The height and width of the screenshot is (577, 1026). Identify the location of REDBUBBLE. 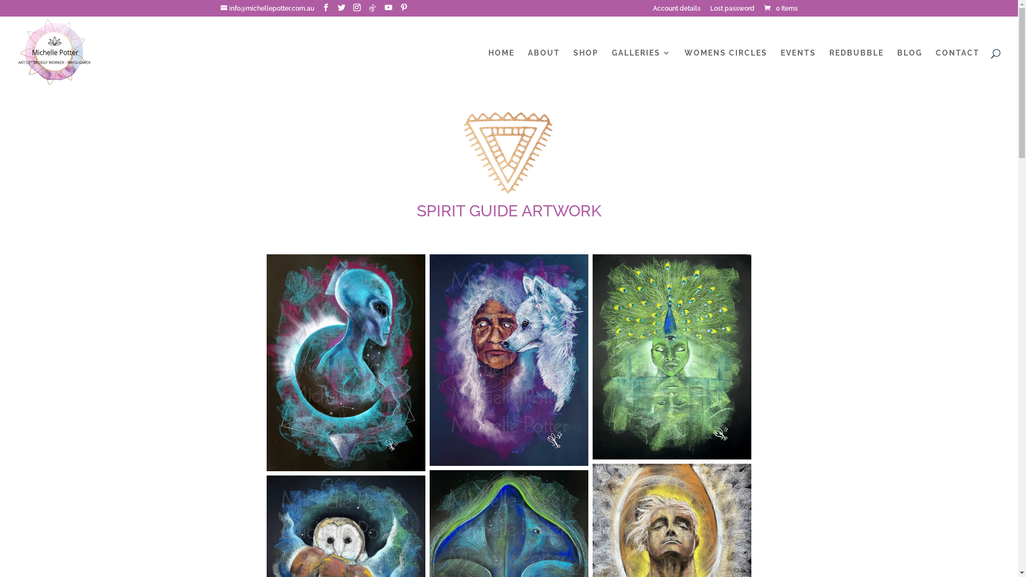
(857, 69).